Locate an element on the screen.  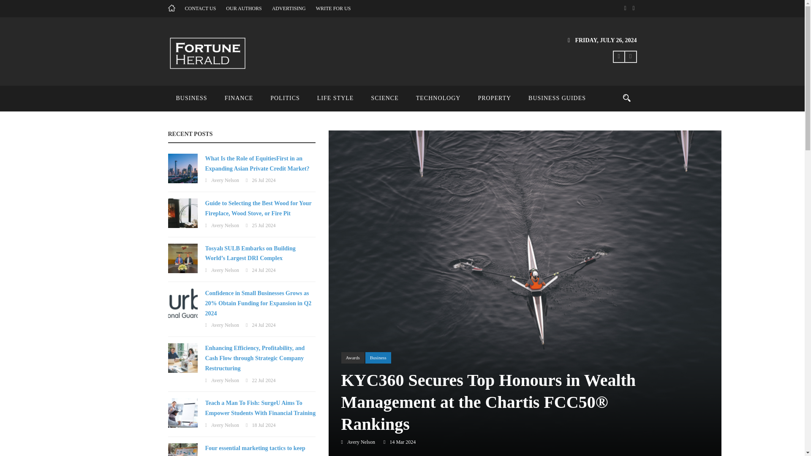
CONTACT US is located at coordinates (200, 8).